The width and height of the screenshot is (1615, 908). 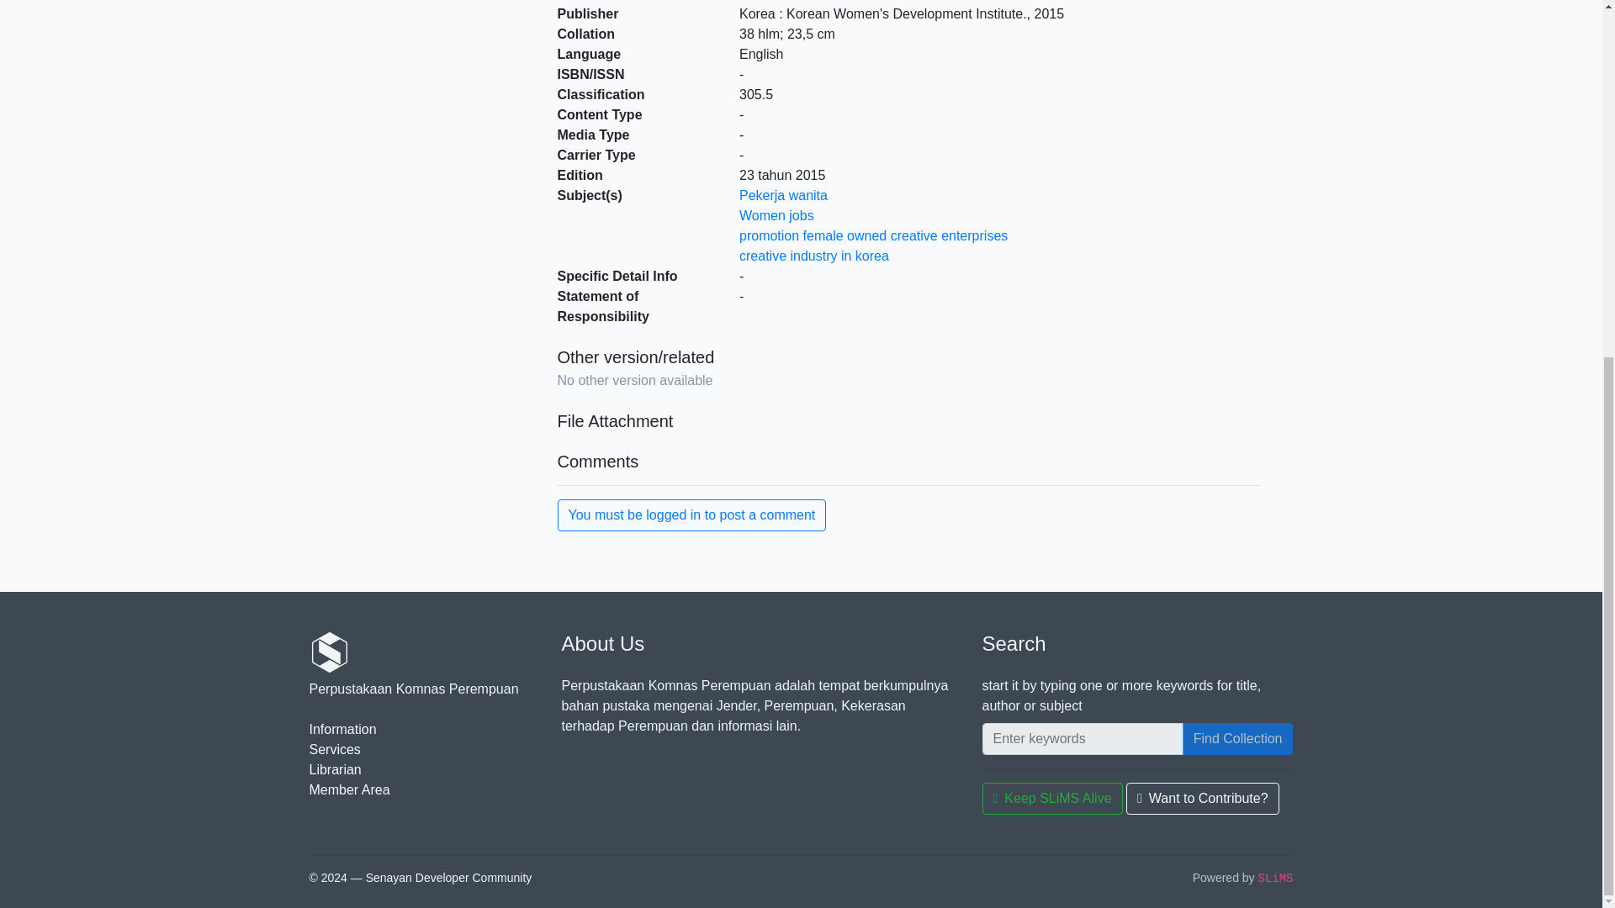 What do you see at coordinates (776, 215) in the screenshot?
I see `Women jobs` at bounding box center [776, 215].